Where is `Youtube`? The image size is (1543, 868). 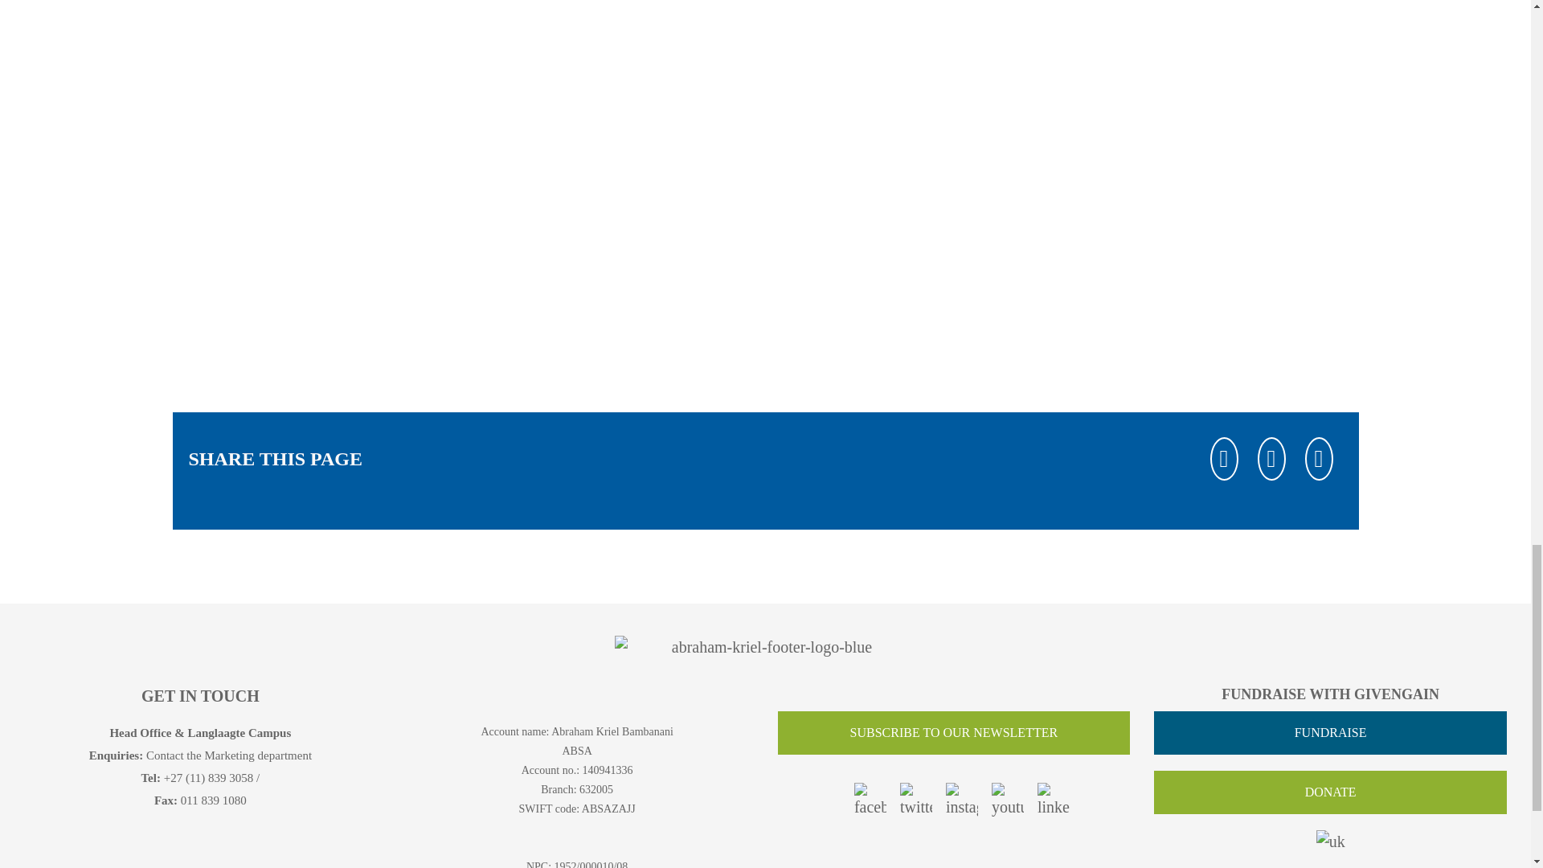 Youtube is located at coordinates (1008, 800).